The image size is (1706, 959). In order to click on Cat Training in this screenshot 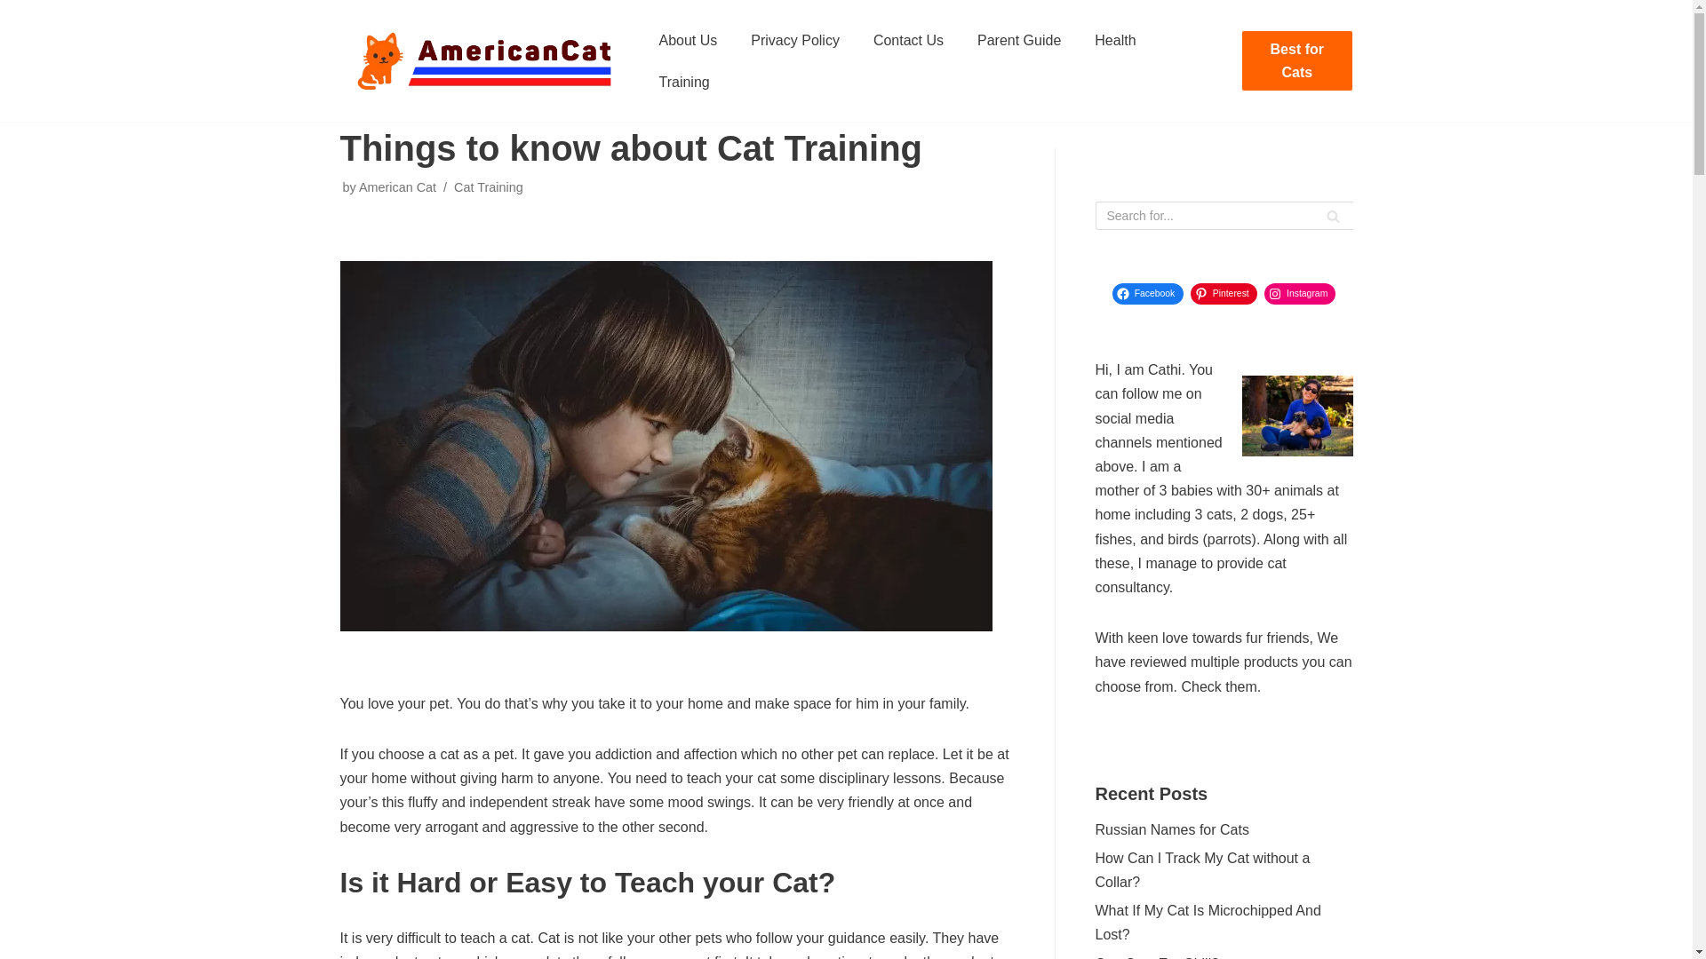, I will do `click(489, 187)`.